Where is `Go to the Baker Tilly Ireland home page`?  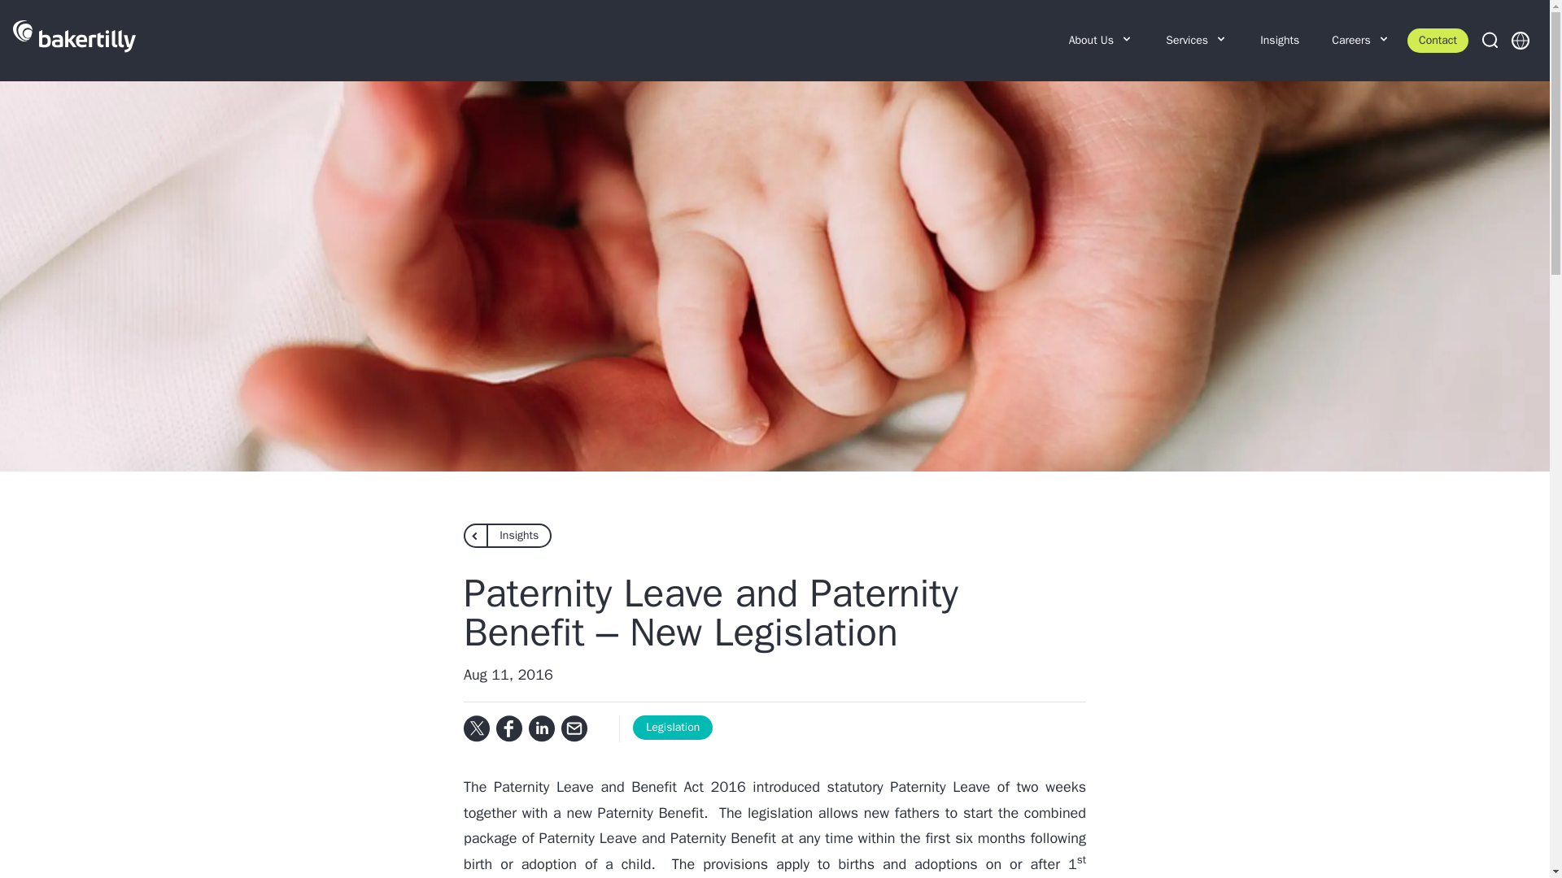 Go to the Baker Tilly Ireland home page is located at coordinates (74, 41).